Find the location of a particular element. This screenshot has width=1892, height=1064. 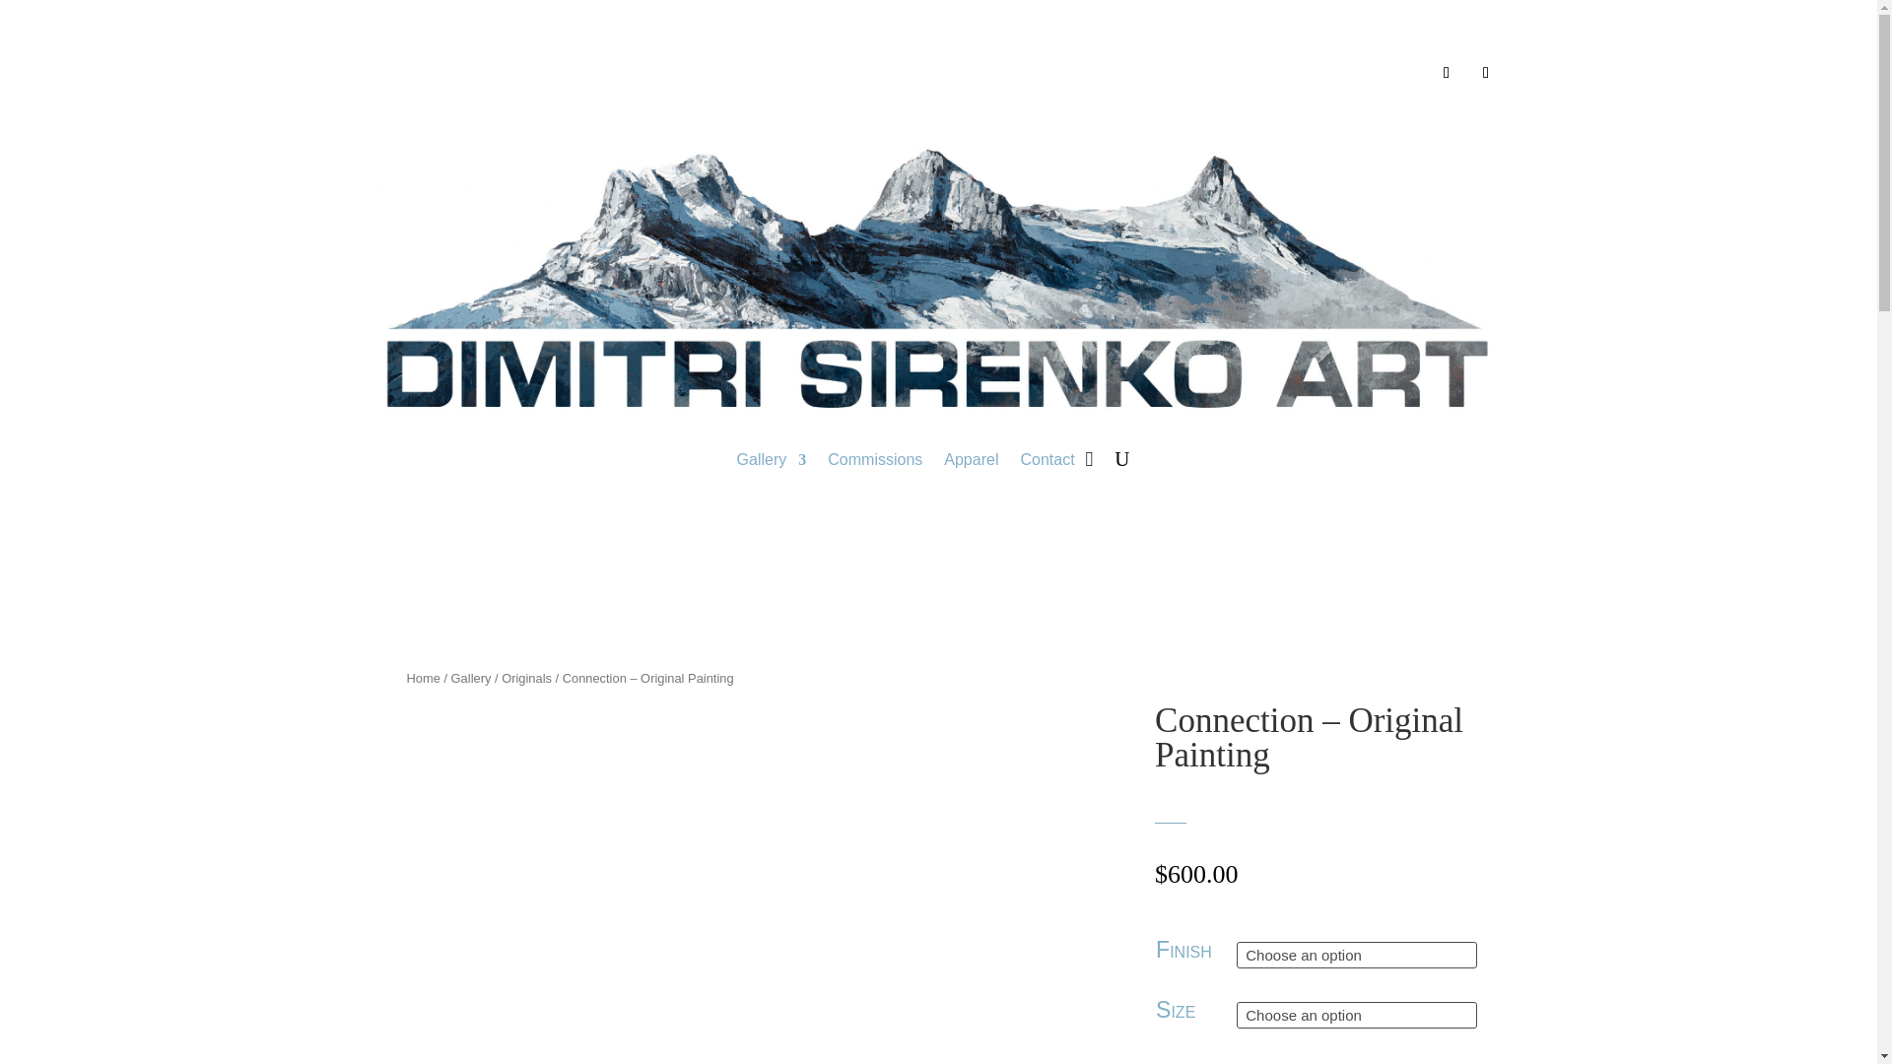

Gallery is located at coordinates (773, 459).